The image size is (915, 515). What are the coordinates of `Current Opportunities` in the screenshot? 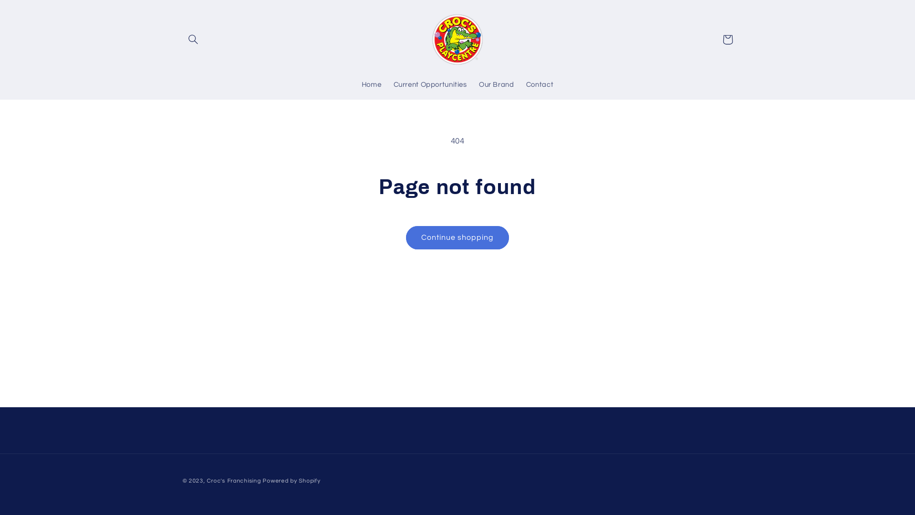 It's located at (430, 85).